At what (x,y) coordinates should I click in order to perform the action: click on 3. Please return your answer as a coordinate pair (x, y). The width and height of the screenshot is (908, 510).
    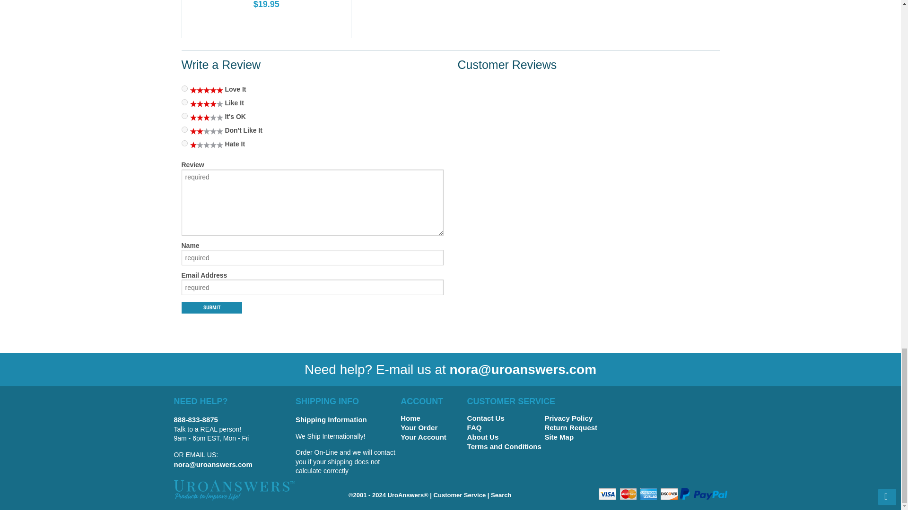
    Looking at the image, I should click on (184, 115).